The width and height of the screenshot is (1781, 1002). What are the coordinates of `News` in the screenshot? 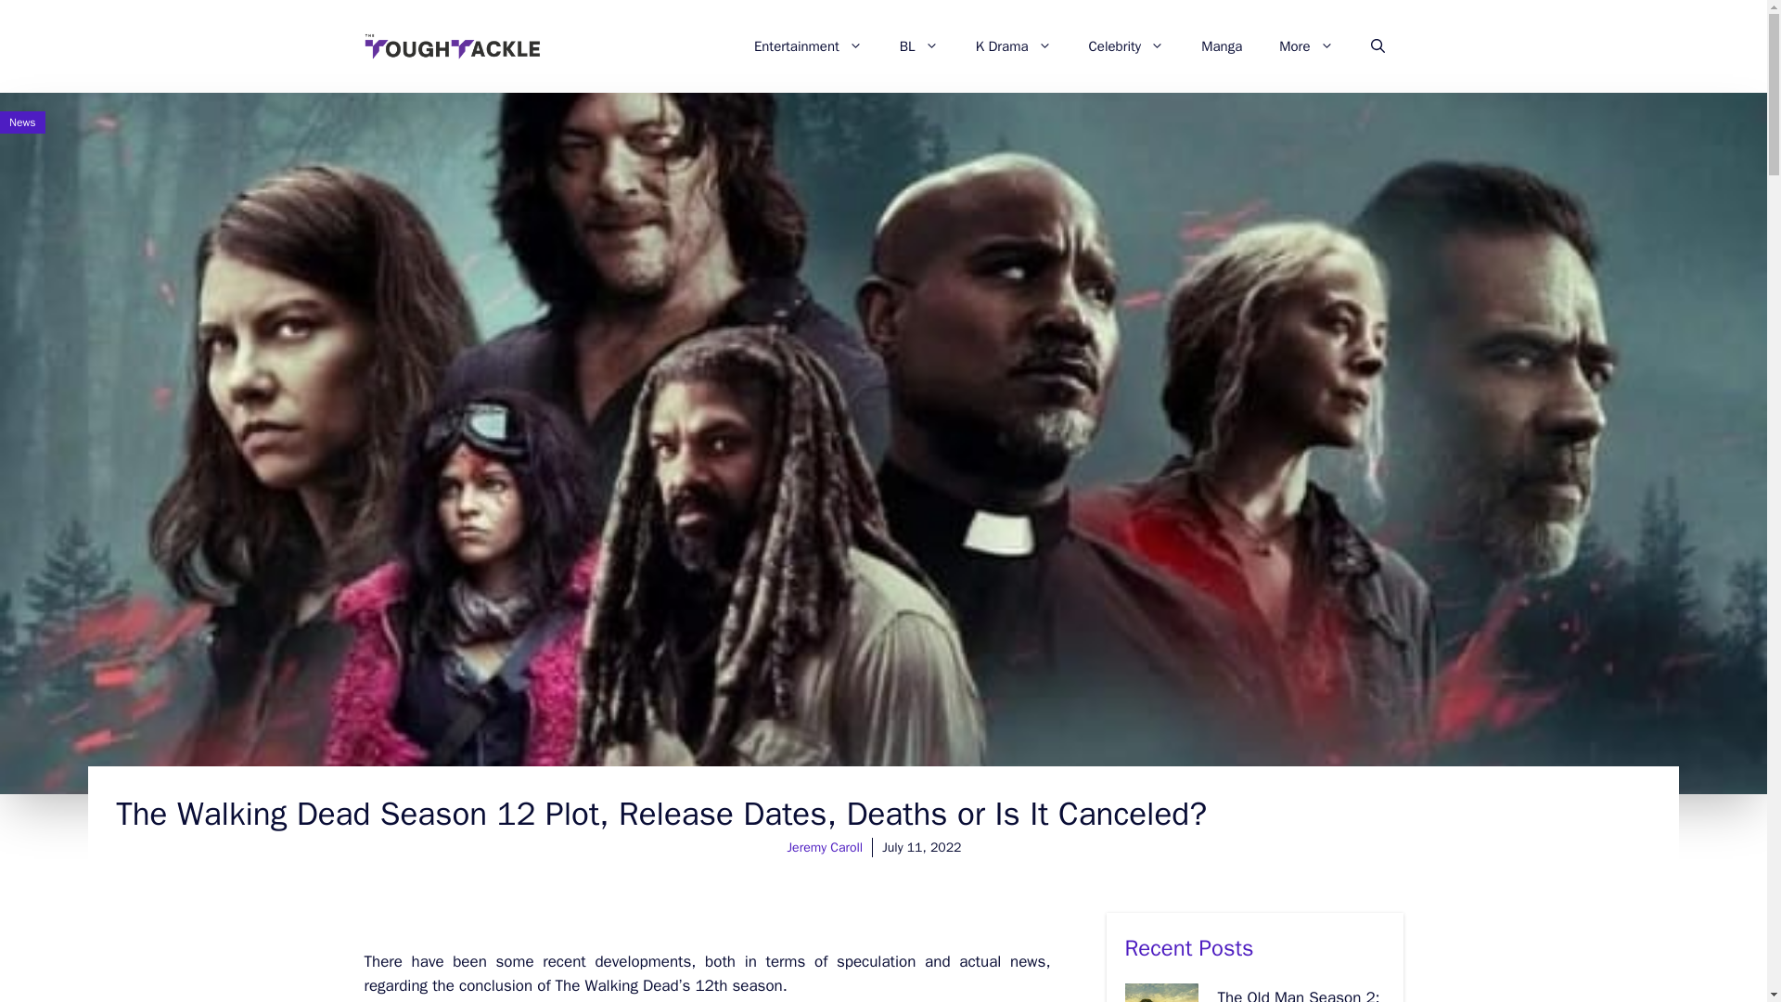 It's located at (22, 122).